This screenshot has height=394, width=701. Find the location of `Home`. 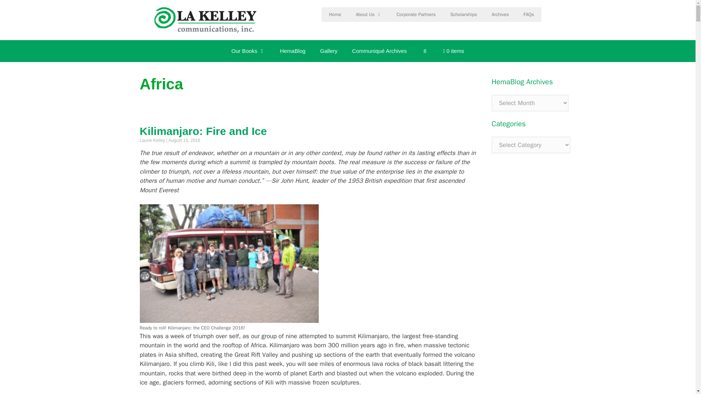

Home is located at coordinates (335, 15).